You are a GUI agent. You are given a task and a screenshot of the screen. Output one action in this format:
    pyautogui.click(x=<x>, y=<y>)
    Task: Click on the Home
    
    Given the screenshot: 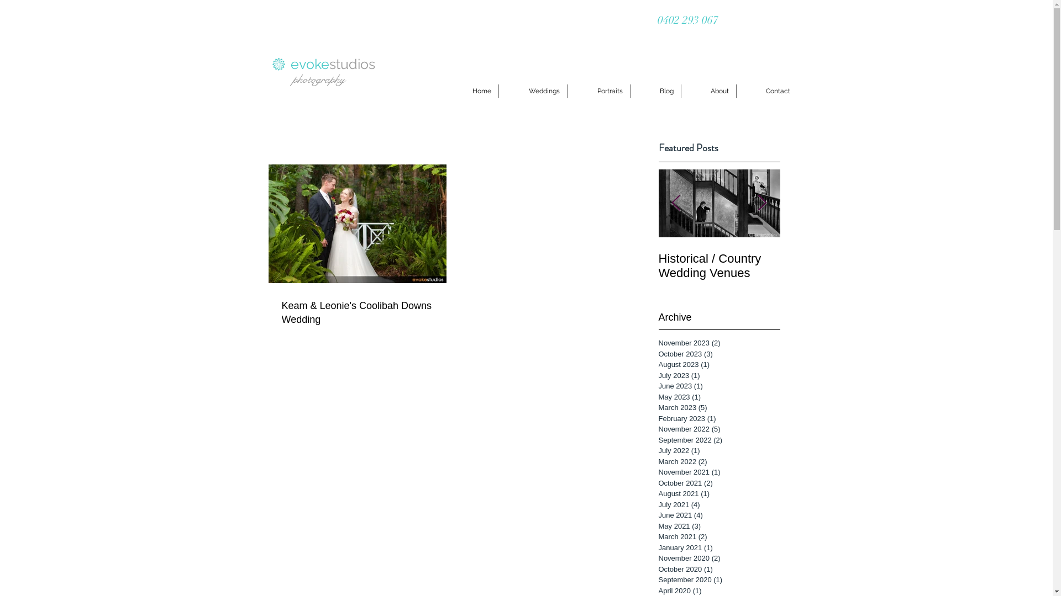 What is the action you would take?
    pyautogui.click(x=470, y=92)
    